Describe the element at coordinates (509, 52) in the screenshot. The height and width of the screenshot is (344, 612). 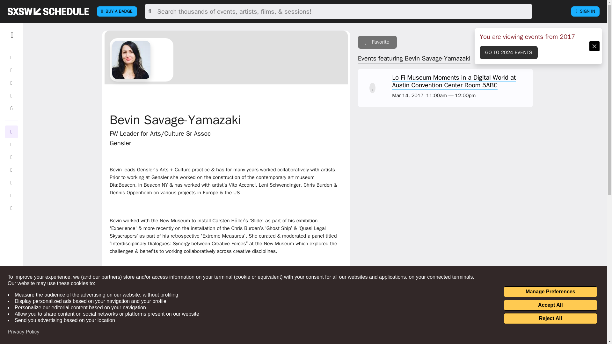
I see `GO TO 2024 EVENTS` at that location.